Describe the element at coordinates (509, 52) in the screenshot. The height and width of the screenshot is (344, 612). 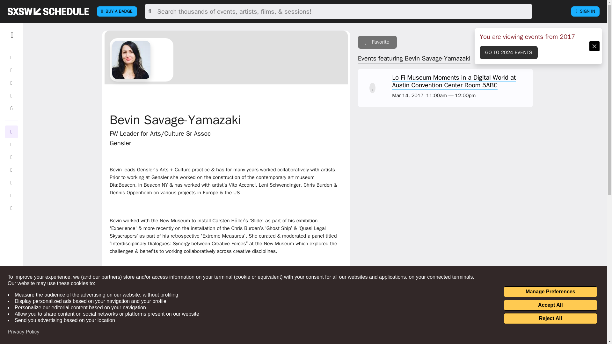
I see `GO TO 2024 EVENTS` at that location.